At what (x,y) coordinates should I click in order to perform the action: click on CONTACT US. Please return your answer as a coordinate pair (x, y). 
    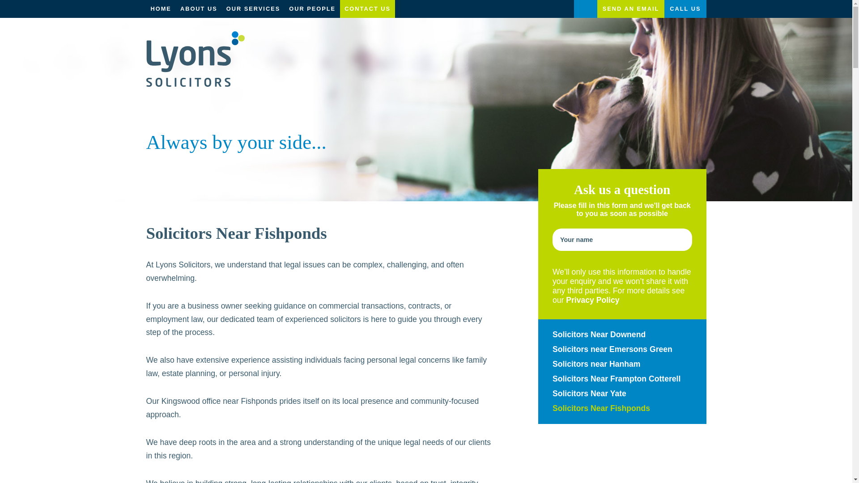
    Looking at the image, I should click on (368, 9).